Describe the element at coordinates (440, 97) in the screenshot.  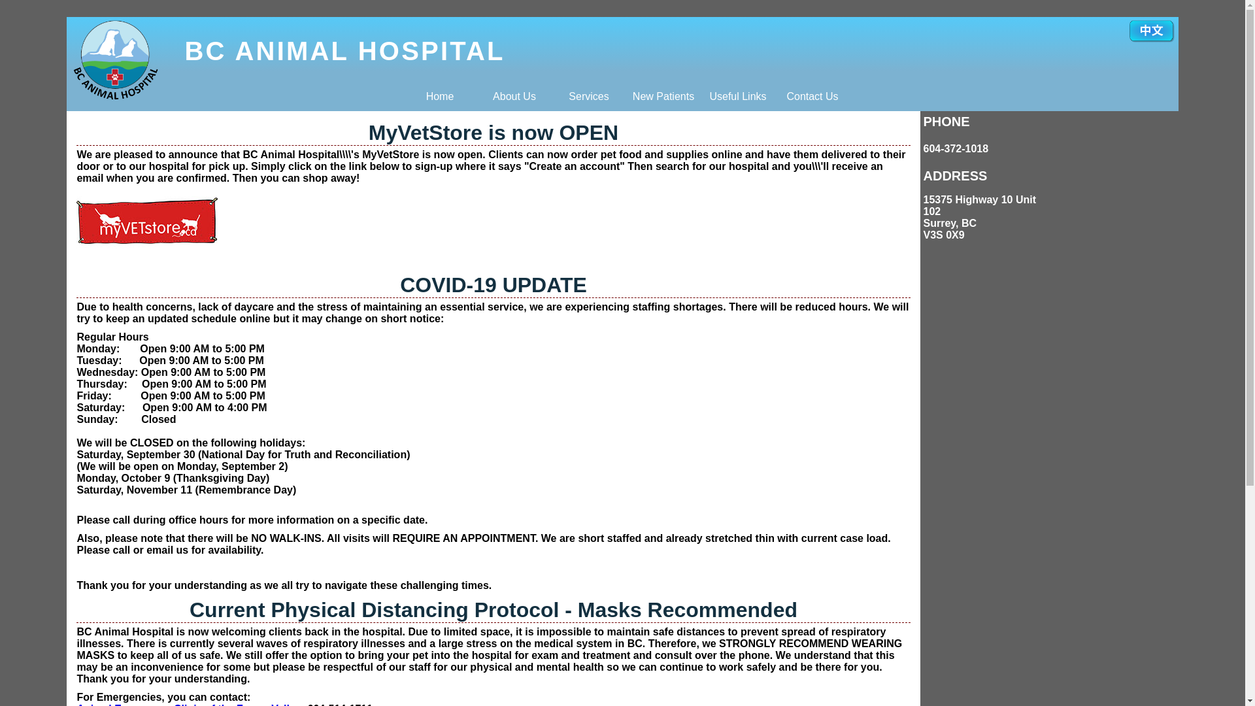
I see `Home` at that location.